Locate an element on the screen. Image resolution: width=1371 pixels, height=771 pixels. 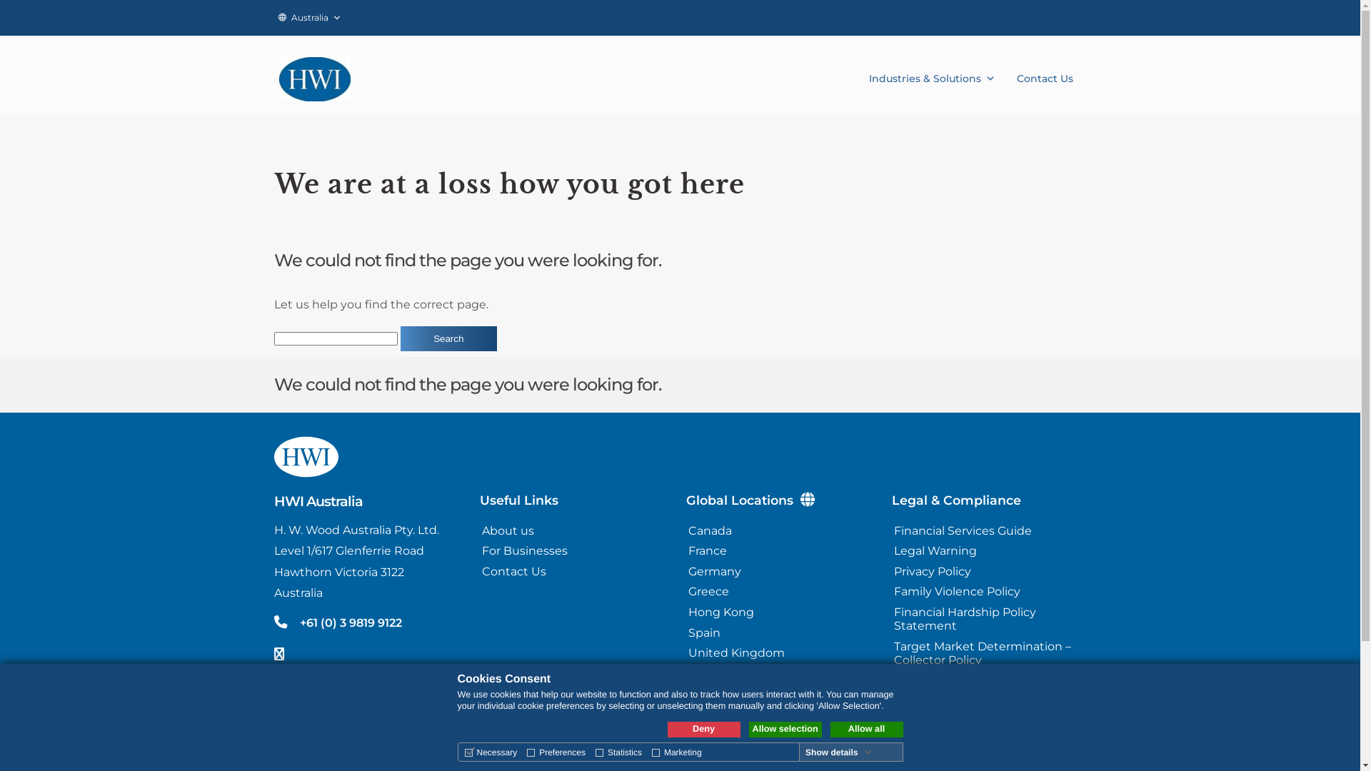
United Kingdom is located at coordinates (780, 652).